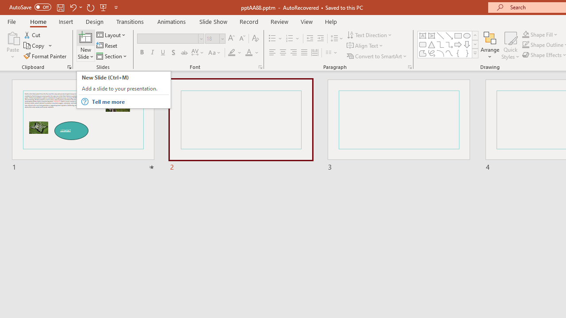  I want to click on Convert to SmartArt, so click(377, 56).